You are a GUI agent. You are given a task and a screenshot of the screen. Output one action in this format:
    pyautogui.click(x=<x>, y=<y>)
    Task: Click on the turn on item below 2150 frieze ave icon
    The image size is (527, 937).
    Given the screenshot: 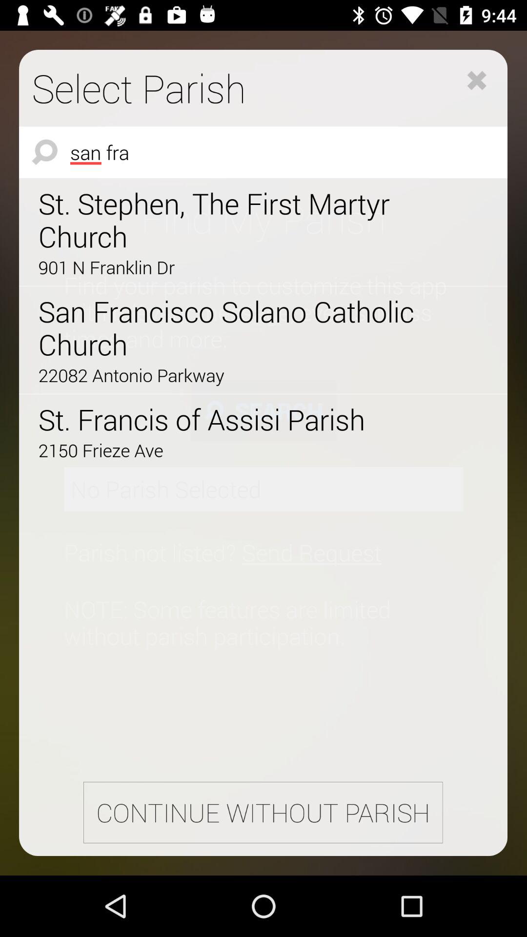 What is the action you would take?
    pyautogui.click(x=263, y=812)
    